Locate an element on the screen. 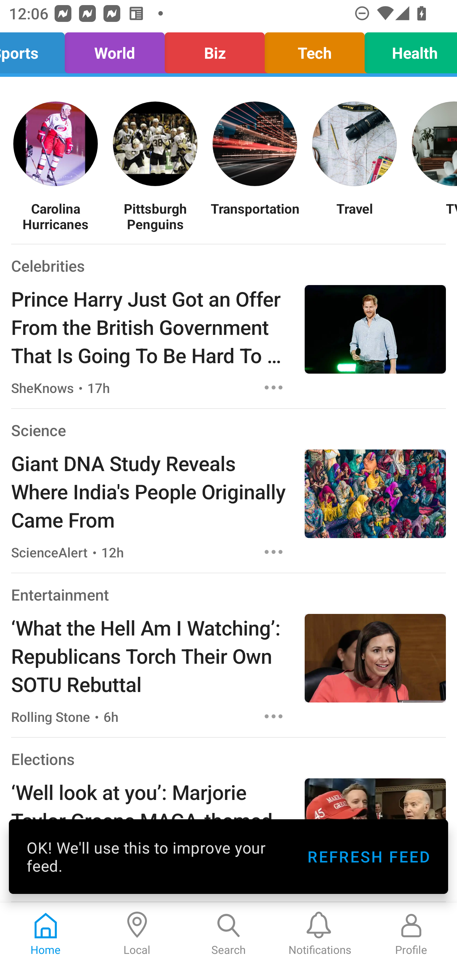 This screenshot has width=457, height=965. Search is located at coordinates (228, 934).